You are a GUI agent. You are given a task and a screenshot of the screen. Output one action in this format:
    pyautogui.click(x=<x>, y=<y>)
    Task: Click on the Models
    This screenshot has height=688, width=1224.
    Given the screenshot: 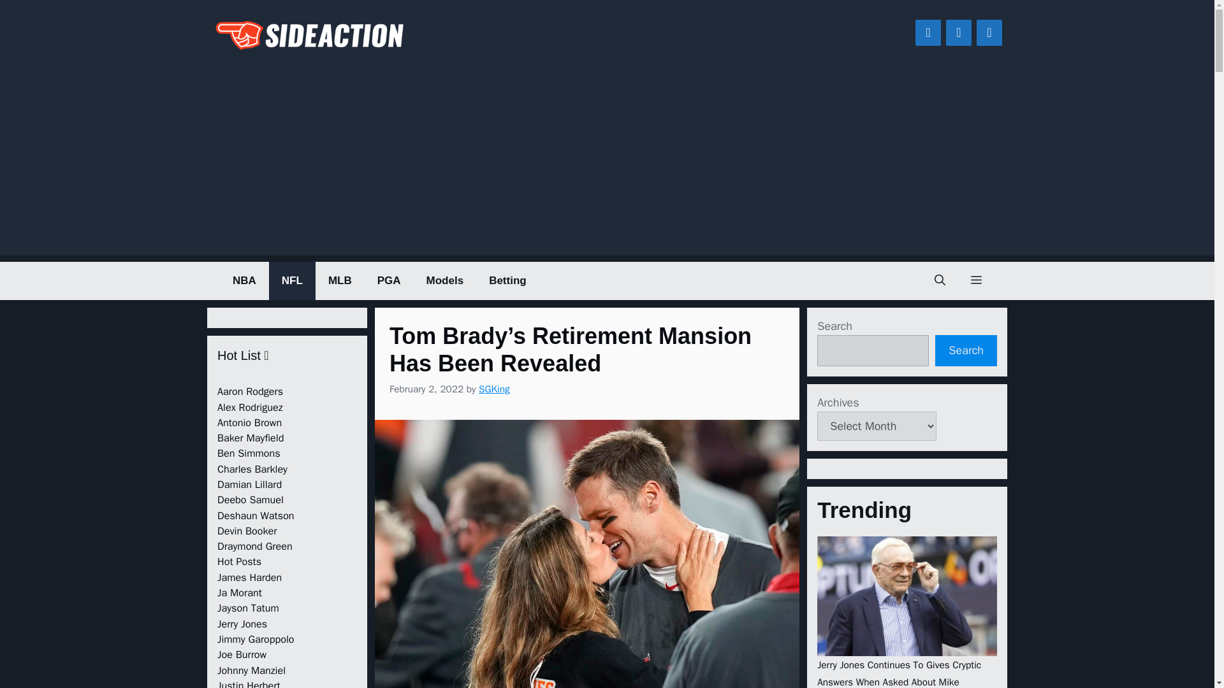 What is the action you would take?
    pyautogui.click(x=445, y=280)
    